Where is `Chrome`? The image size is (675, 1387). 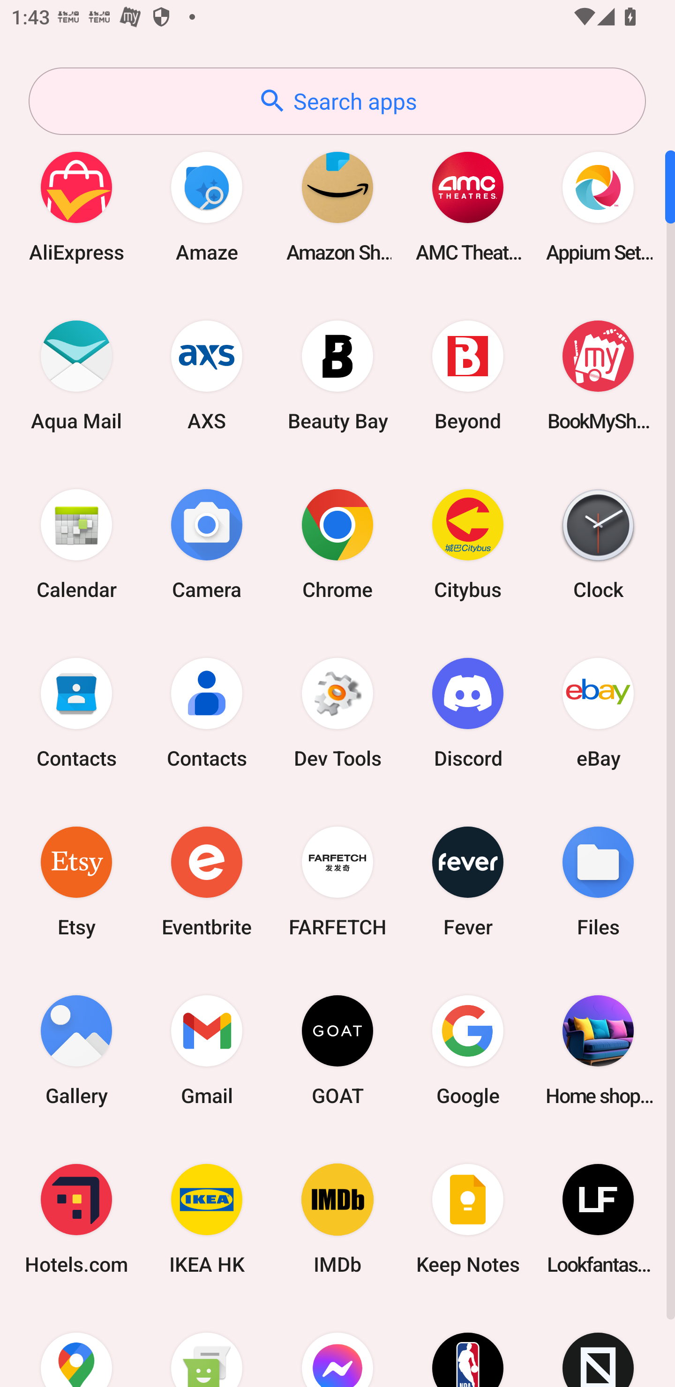 Chrome is located at coordinates (337, 544).